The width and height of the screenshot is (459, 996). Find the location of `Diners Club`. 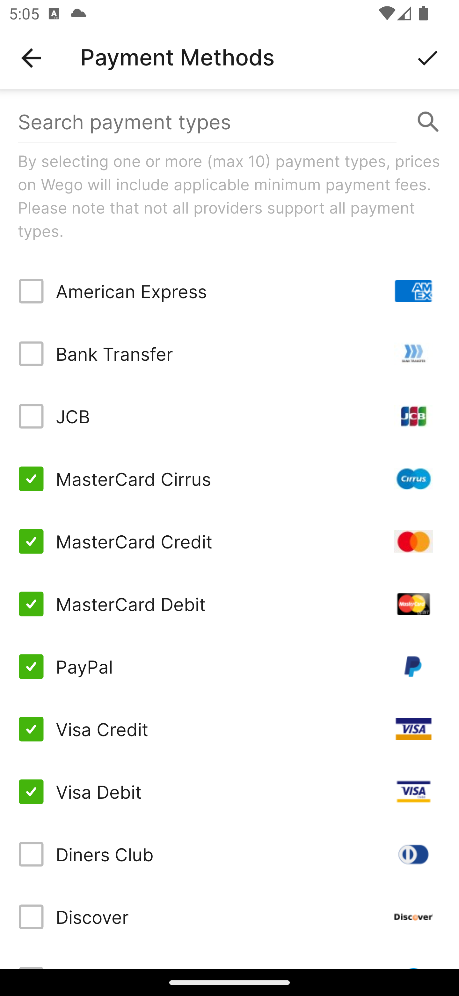

Diners Club is located at coordinates (229, 854).